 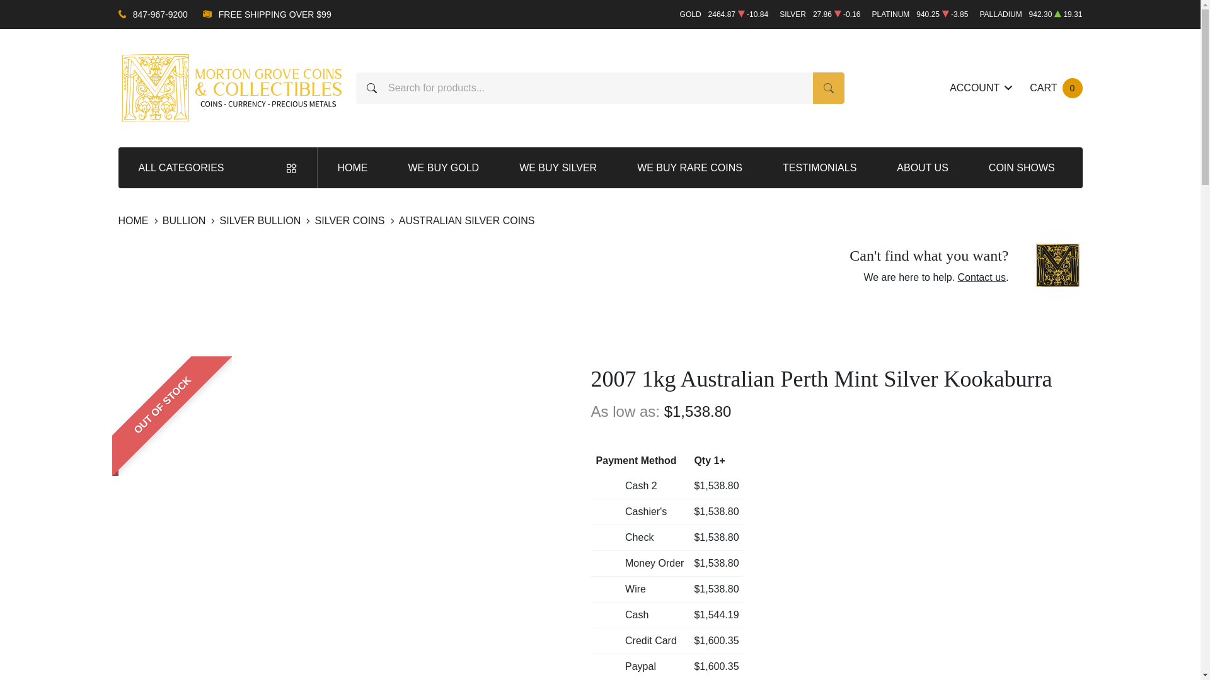 What do you see at coordinates (981, 88) in the screenshot?
I see `847-967-9200` at bounding box center [981, 88].